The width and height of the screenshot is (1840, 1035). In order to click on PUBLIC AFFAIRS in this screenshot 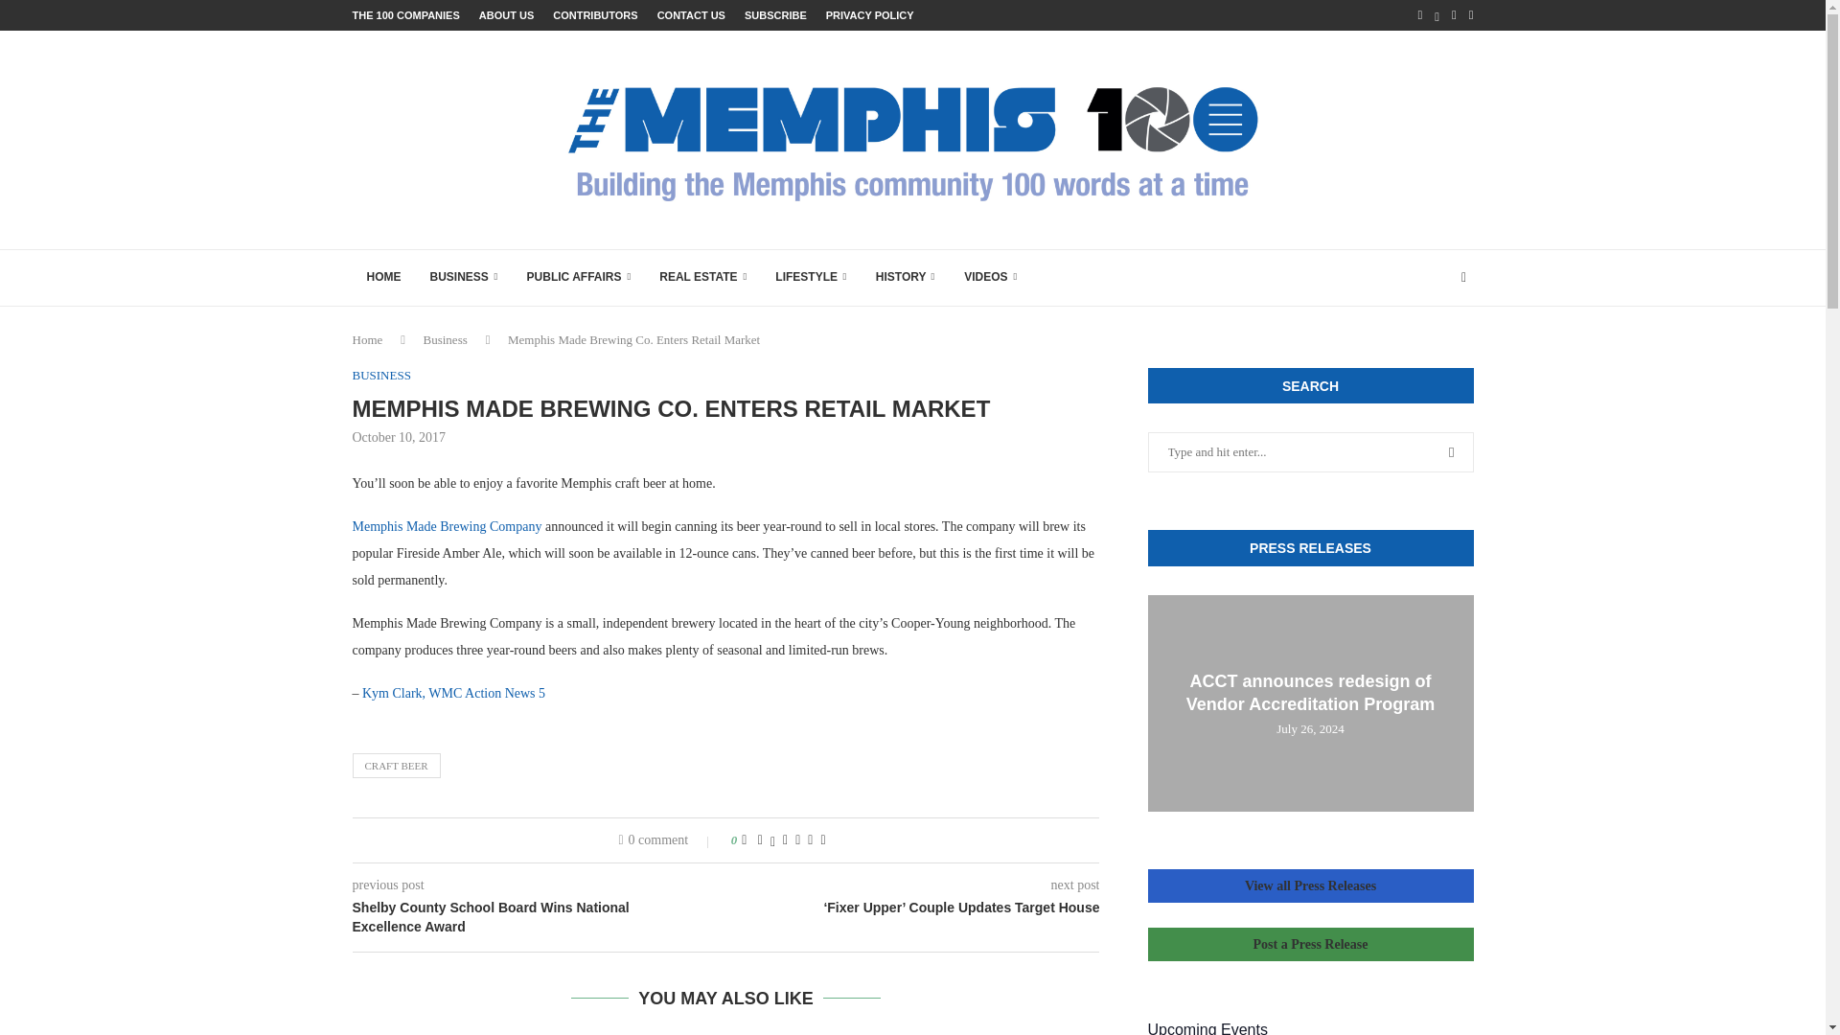, I will do `click(579, 278)`.